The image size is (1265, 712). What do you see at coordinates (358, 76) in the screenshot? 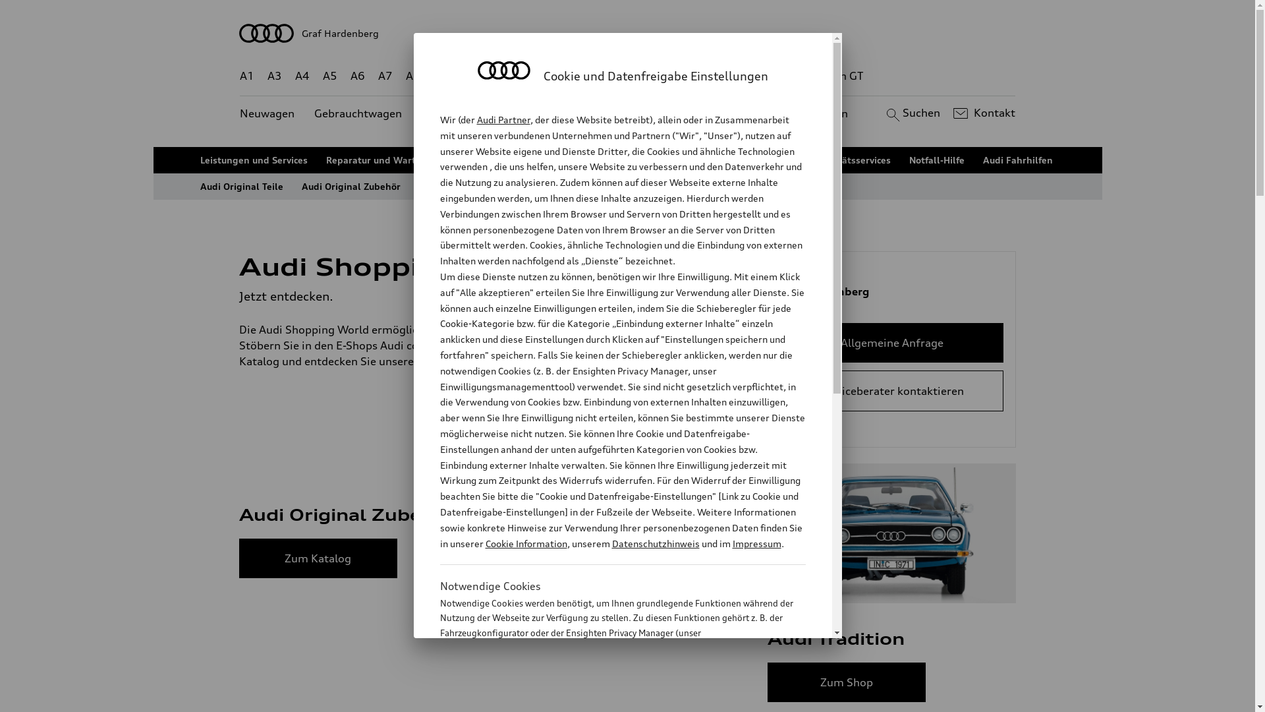
I see `A6` at bounding box center [358, 76].